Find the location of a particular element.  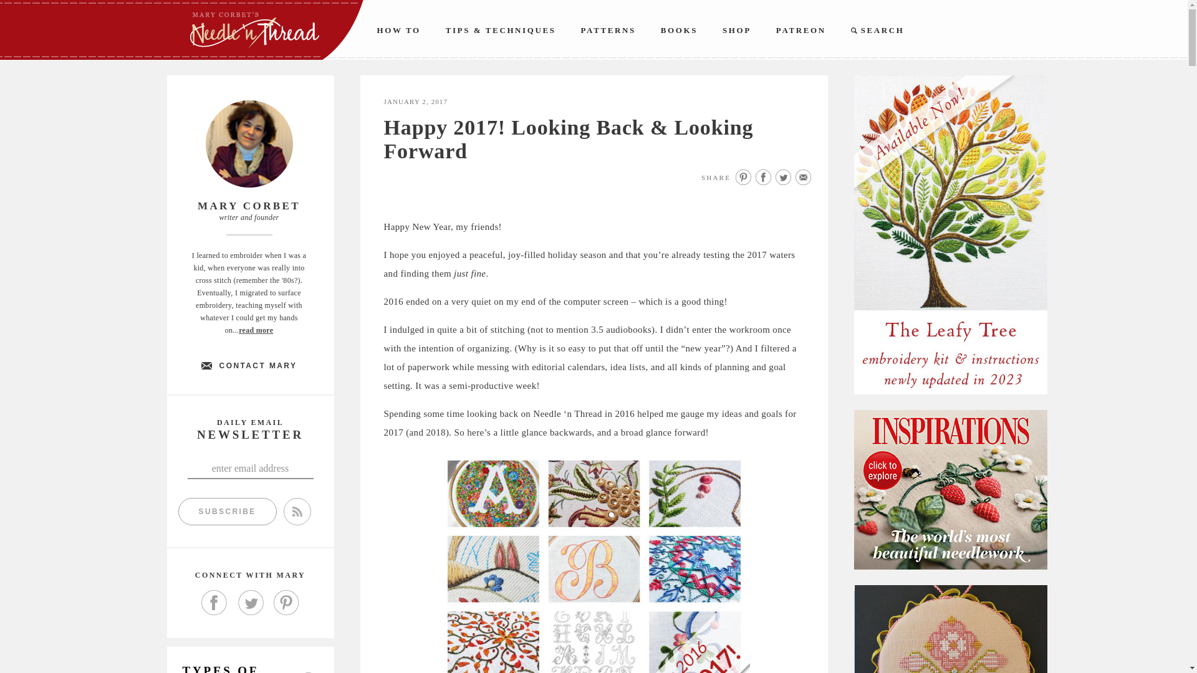

PATTERNS is located at coordinates (608, 30).